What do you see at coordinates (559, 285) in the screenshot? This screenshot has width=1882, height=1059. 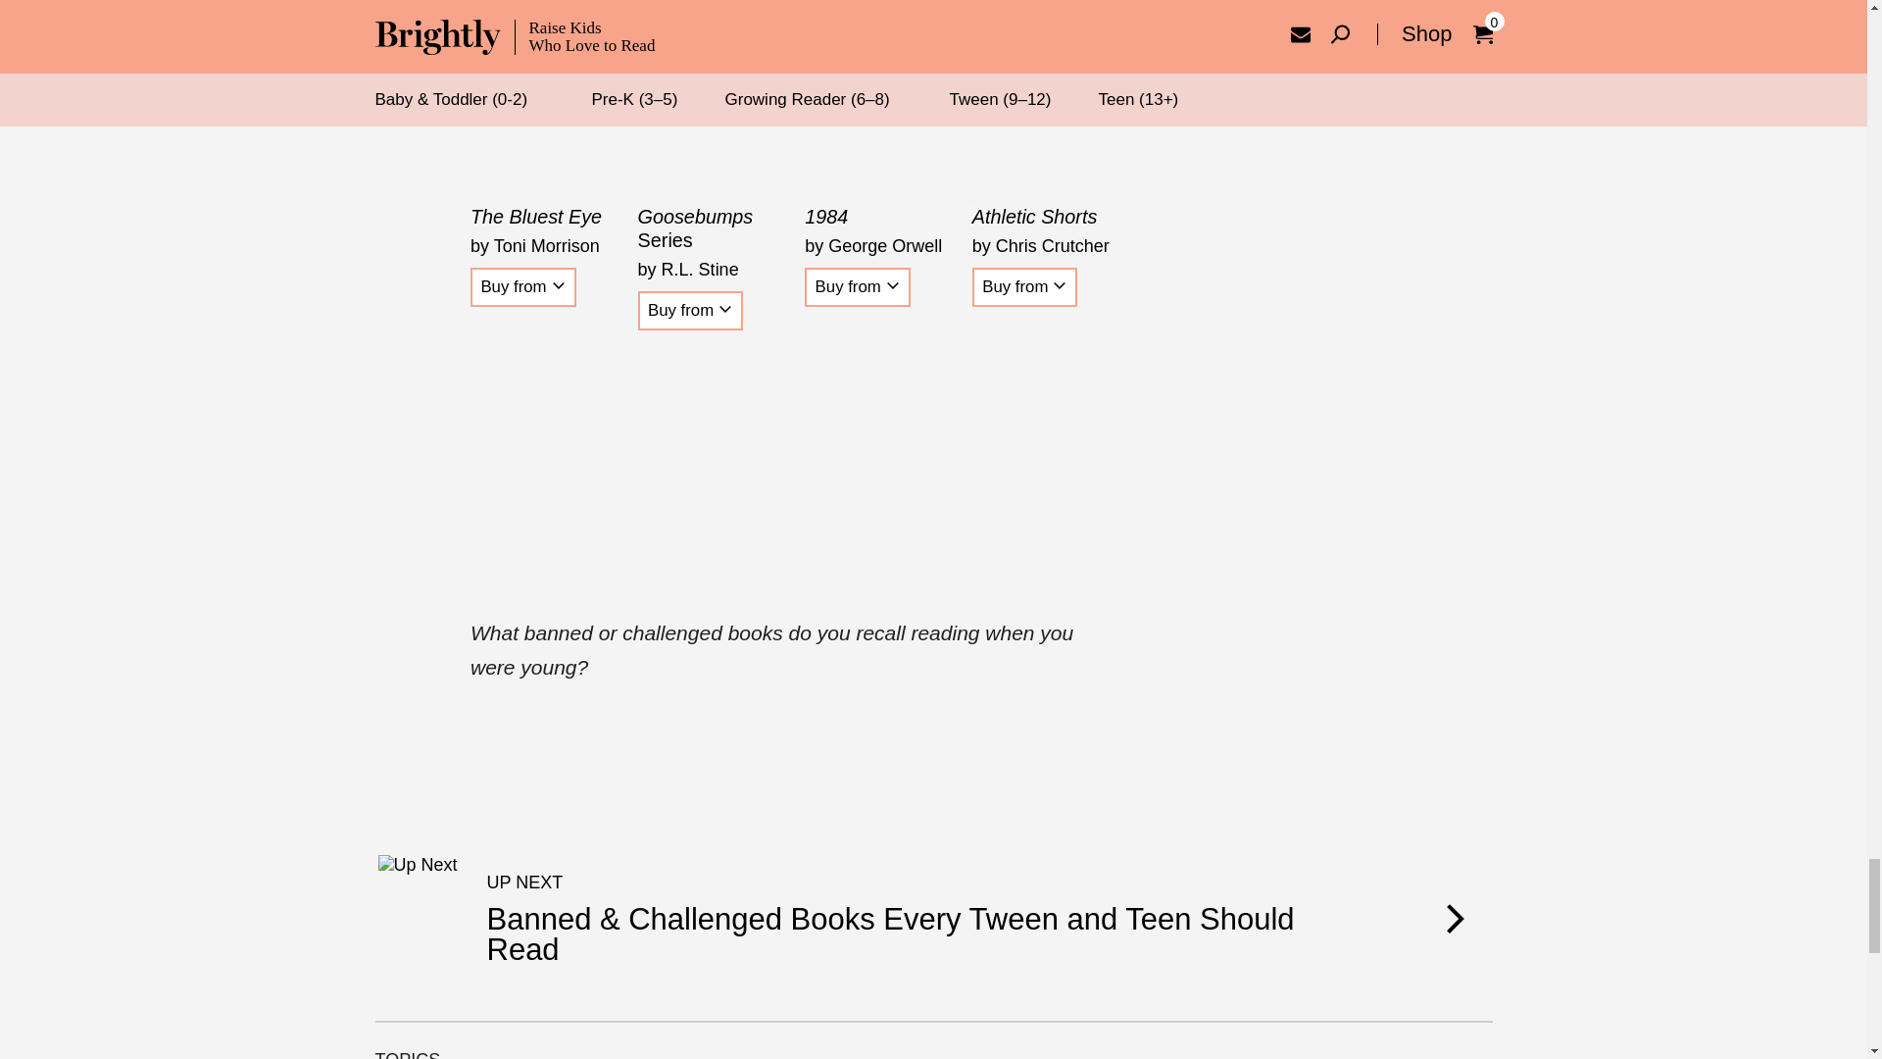 I see `uniE601` at bounding box center [559, 285].